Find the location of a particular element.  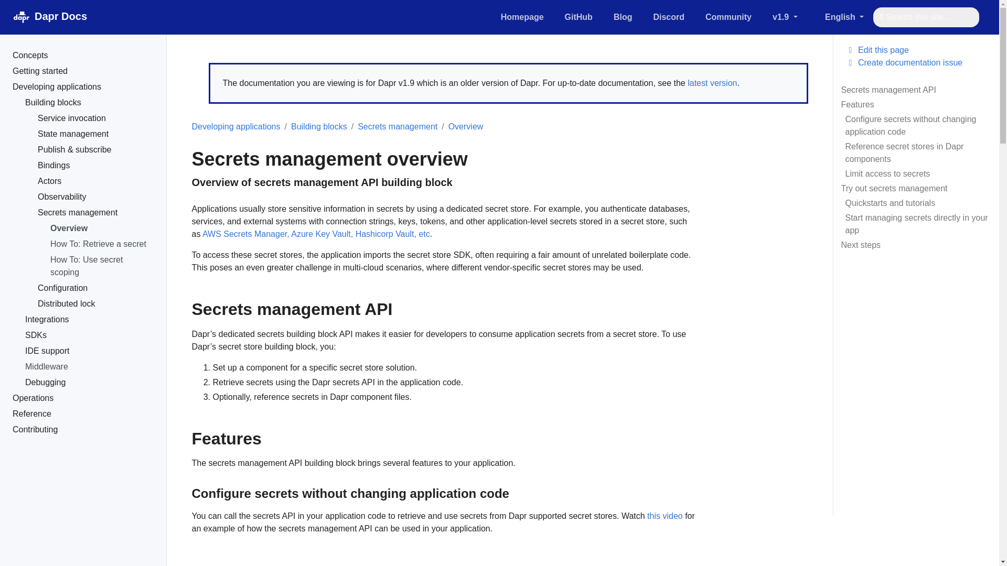

Discord is located at coordinates (668, 17).